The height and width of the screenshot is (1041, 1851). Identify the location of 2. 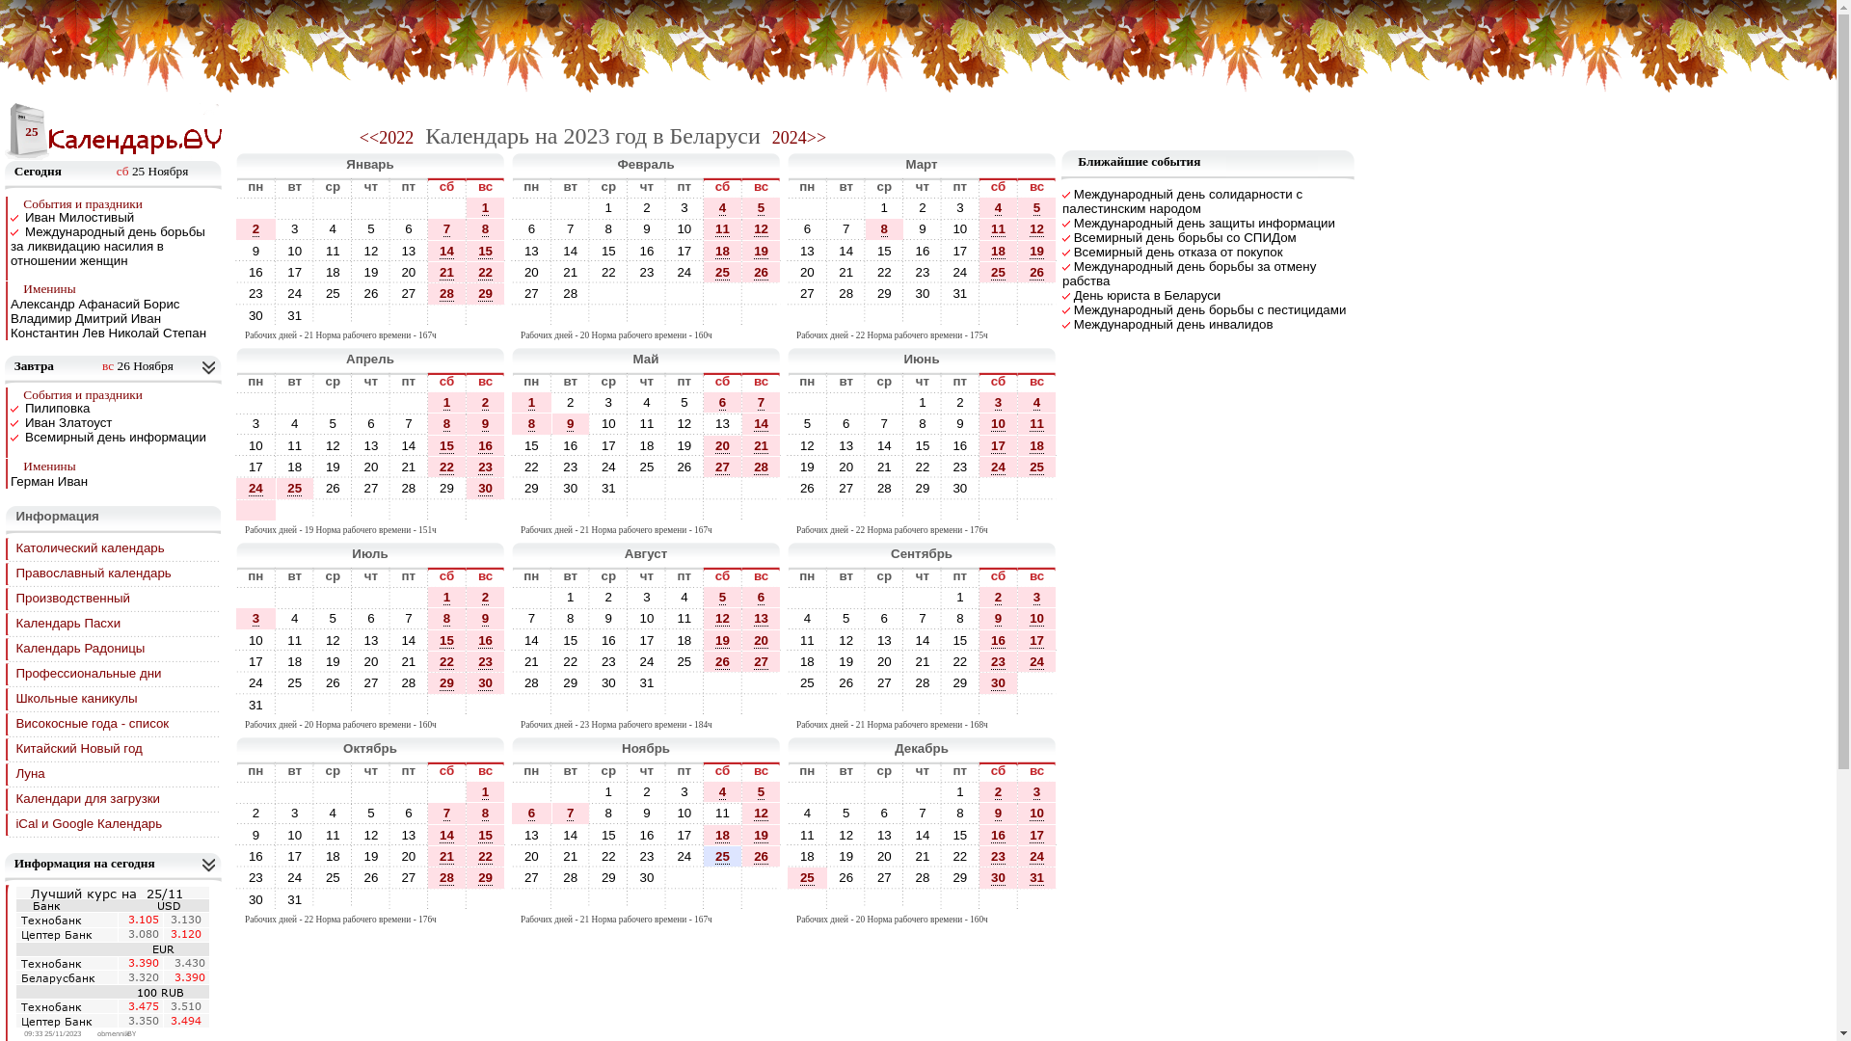
(256, 814).